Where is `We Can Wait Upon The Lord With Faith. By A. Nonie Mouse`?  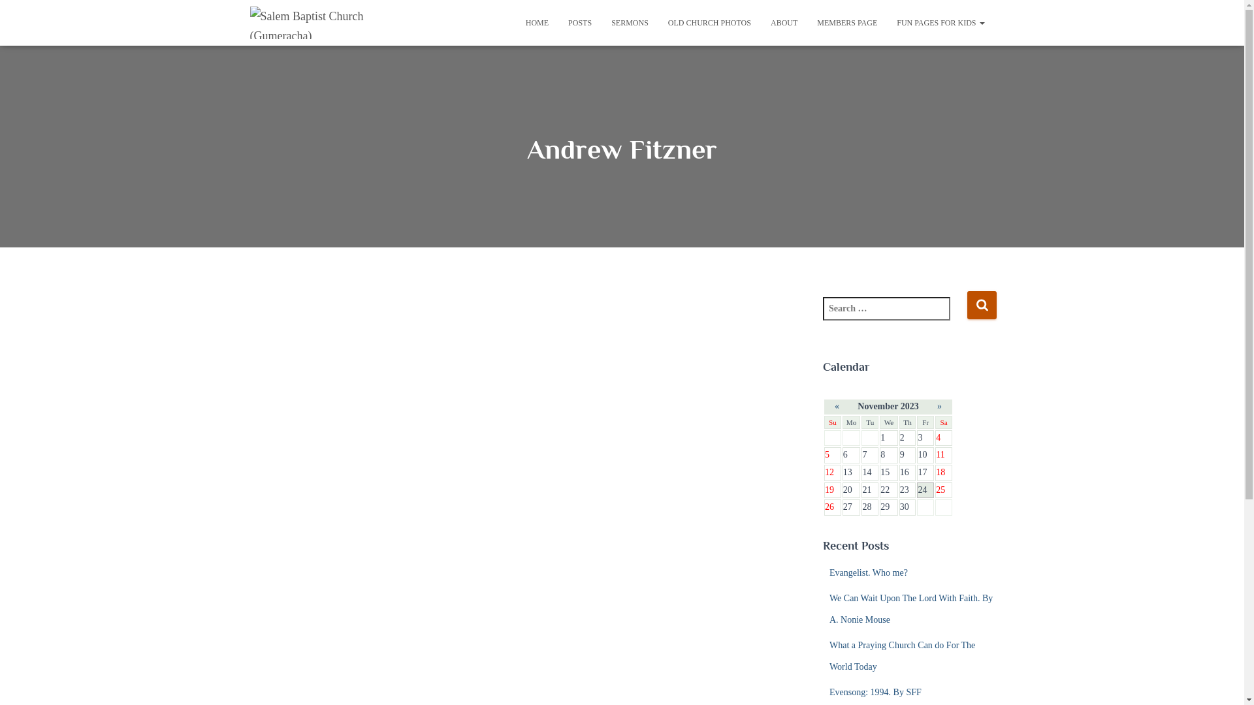 We Can Wait Upon The Lord With Faith. By A. Nonie Mouse is located at coordinates (911, 610).